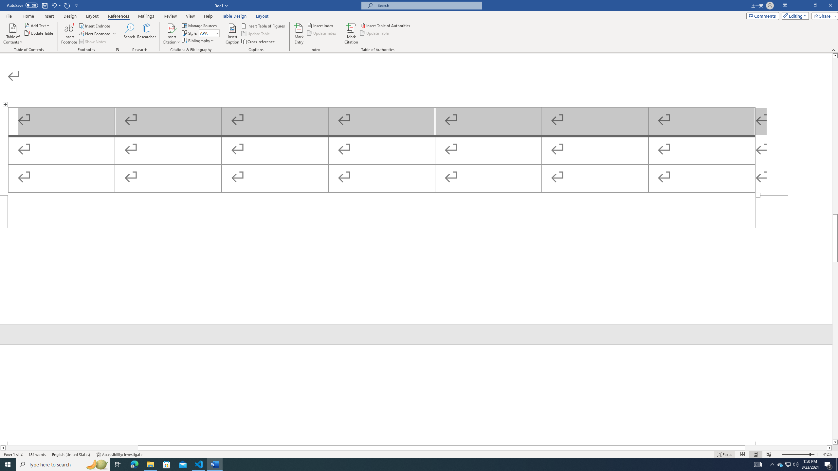 The height and width of the screenshot is (471, 838). Describe the element at coordinates (835, 56) in the screenshot. I see `Line up` at that location.